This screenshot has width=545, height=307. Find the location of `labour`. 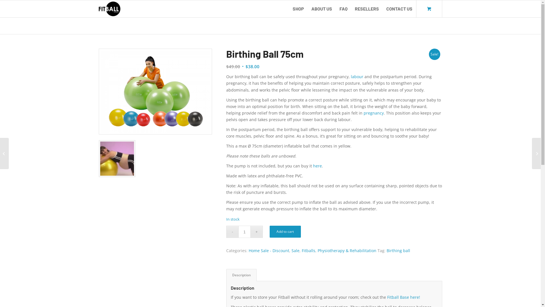

labour is located at coordinates (357, 77).